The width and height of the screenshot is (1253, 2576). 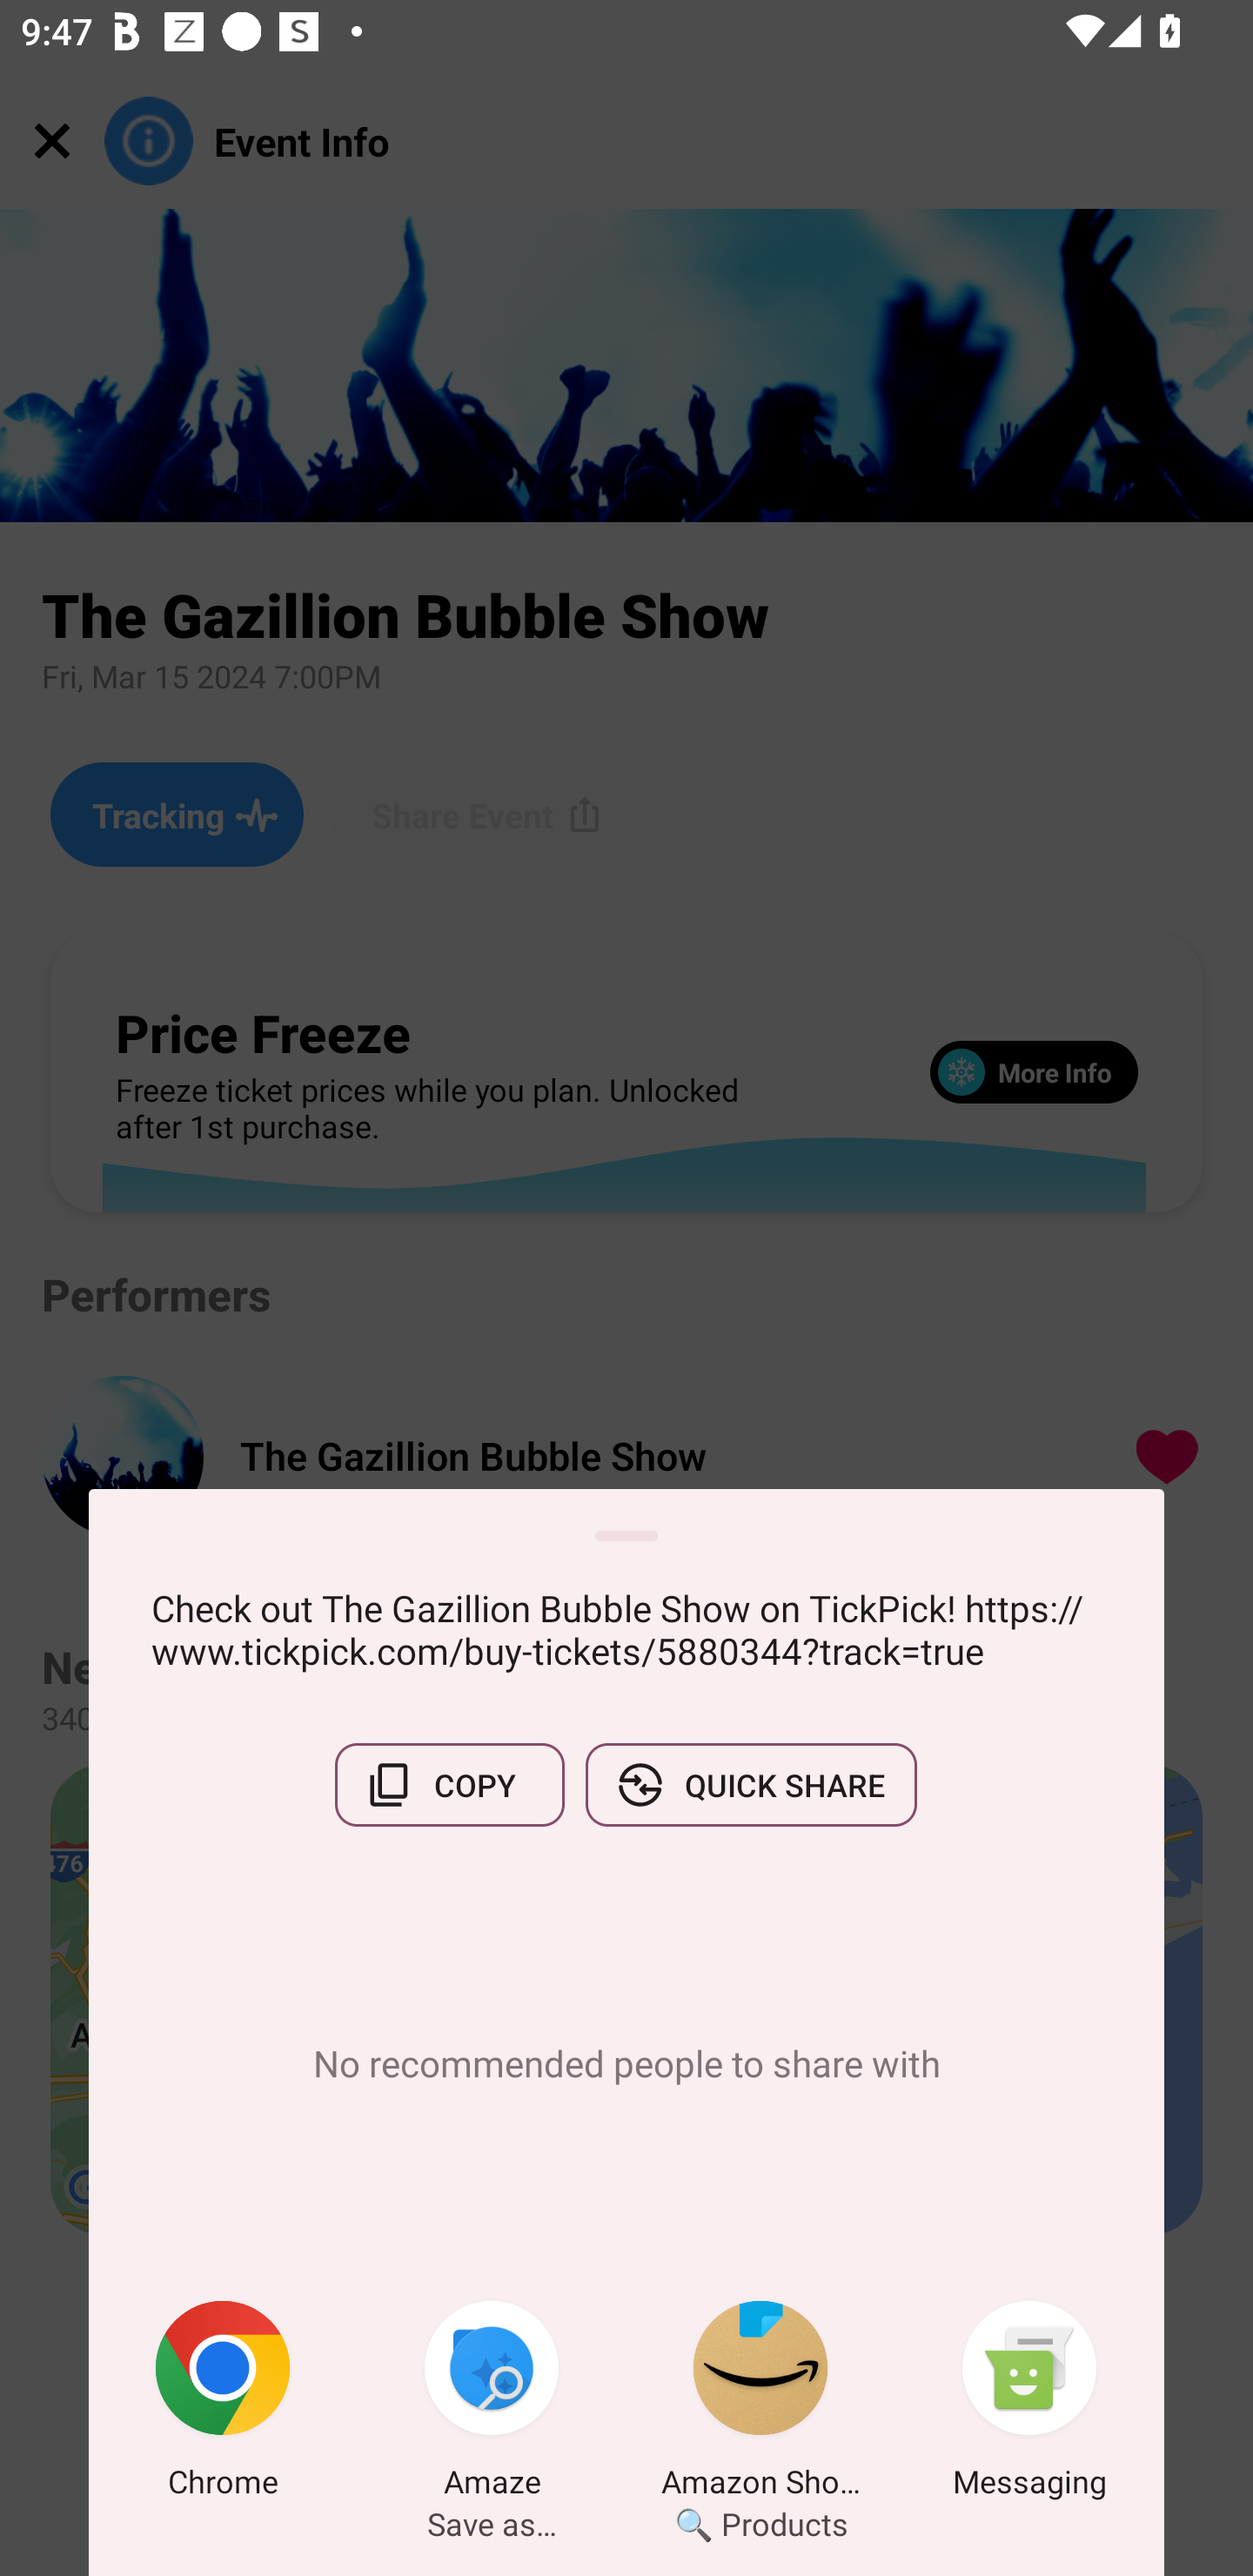 What do you see at coordinates (449, 1785) in the screenshot?
I see `COPY` at bounding box center [449, 1785].